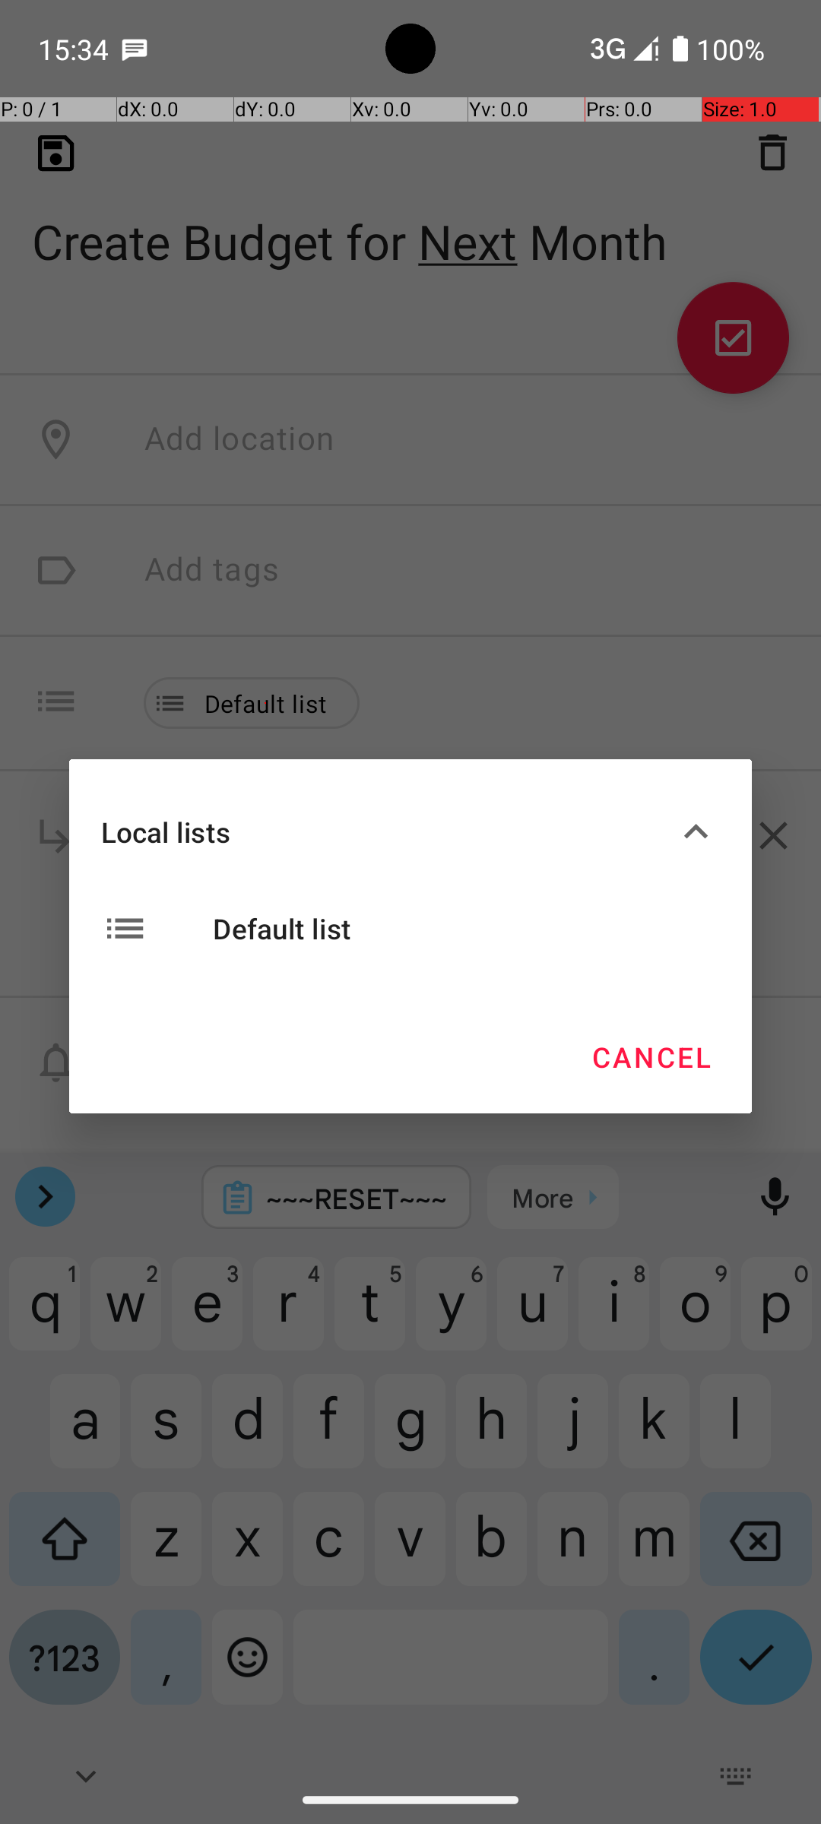 This screenshot has width=821, height=1824. What do you see at coordinates (386, 831) in the screenshot?
I see `Local lists` at bounding box center [386, 831].